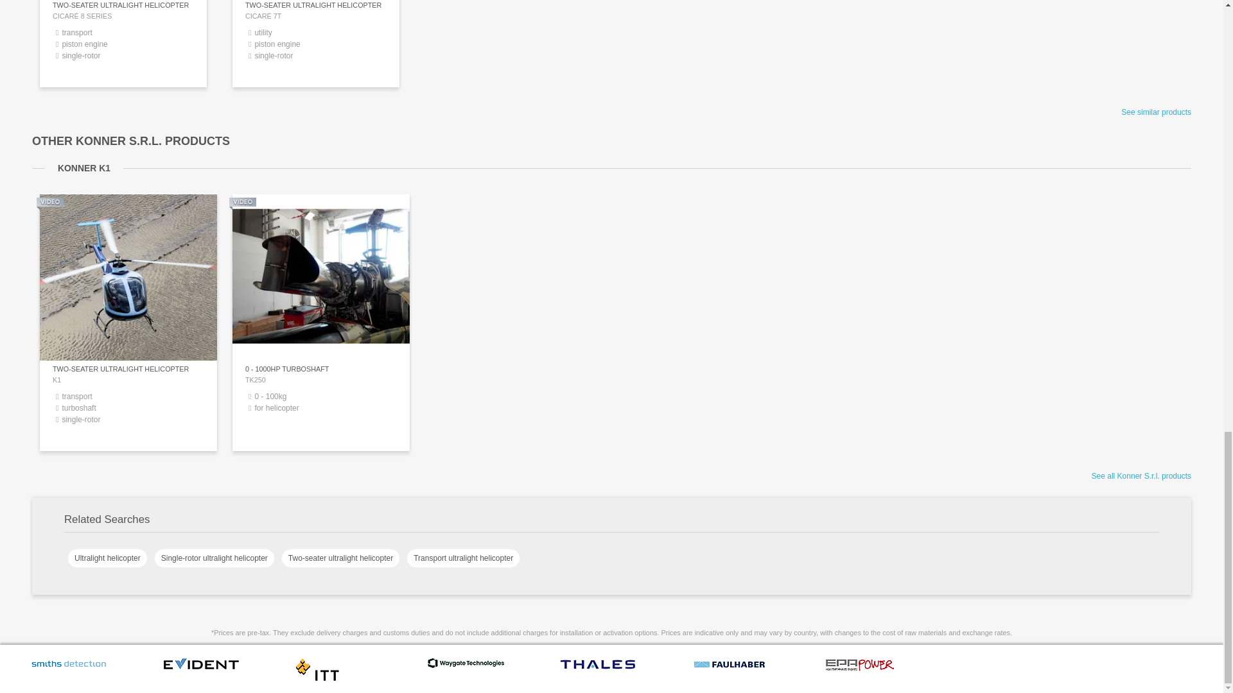  I want to click on Single-rotor ultralight helicopter, so click(214, 558).